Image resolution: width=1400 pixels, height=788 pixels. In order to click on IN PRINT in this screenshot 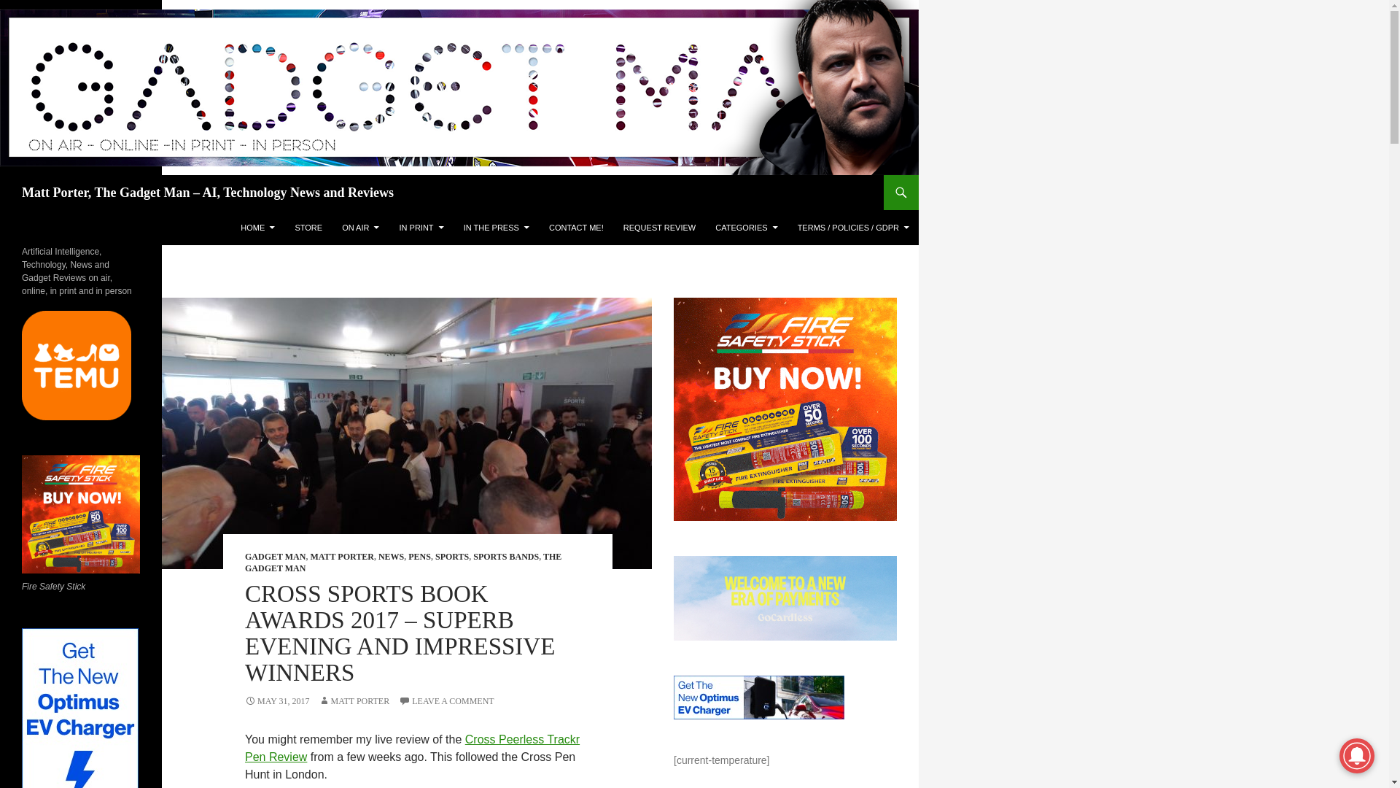, I will do `click(421, 228)`.